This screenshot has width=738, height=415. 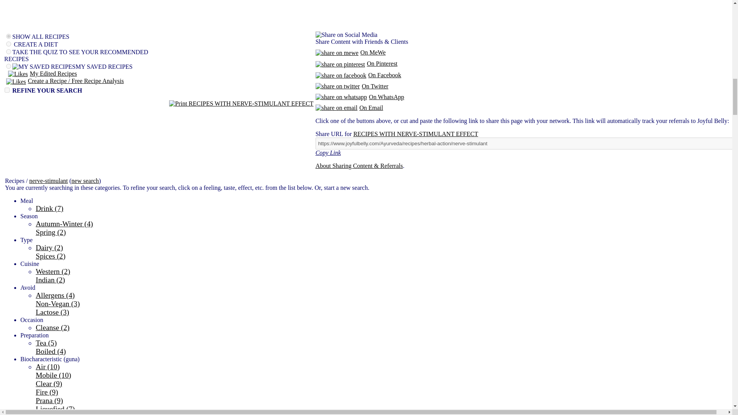 What do you see at coordinates (8, 66) in the screenshot?
I see `on` at bounding box center [8, 66].